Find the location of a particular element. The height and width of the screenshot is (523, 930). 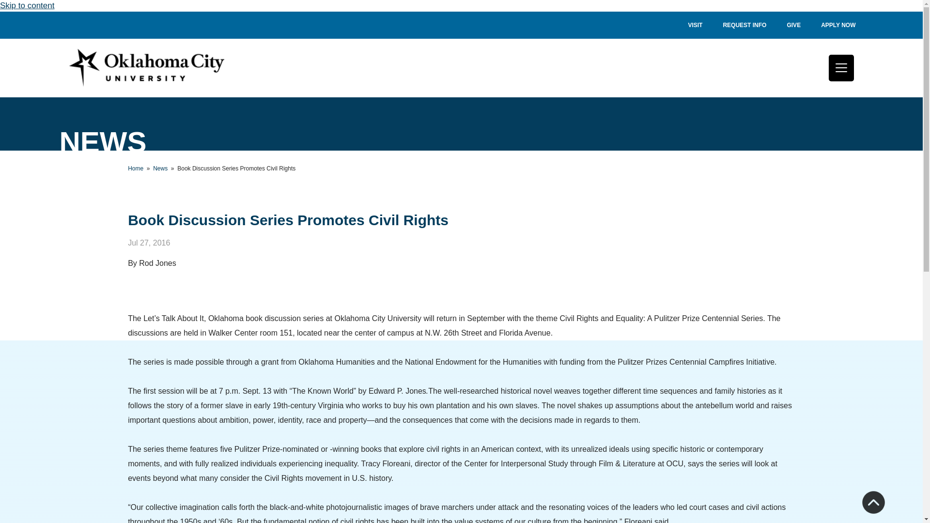

REQUEST INFO is located at coordinates (744, 25).